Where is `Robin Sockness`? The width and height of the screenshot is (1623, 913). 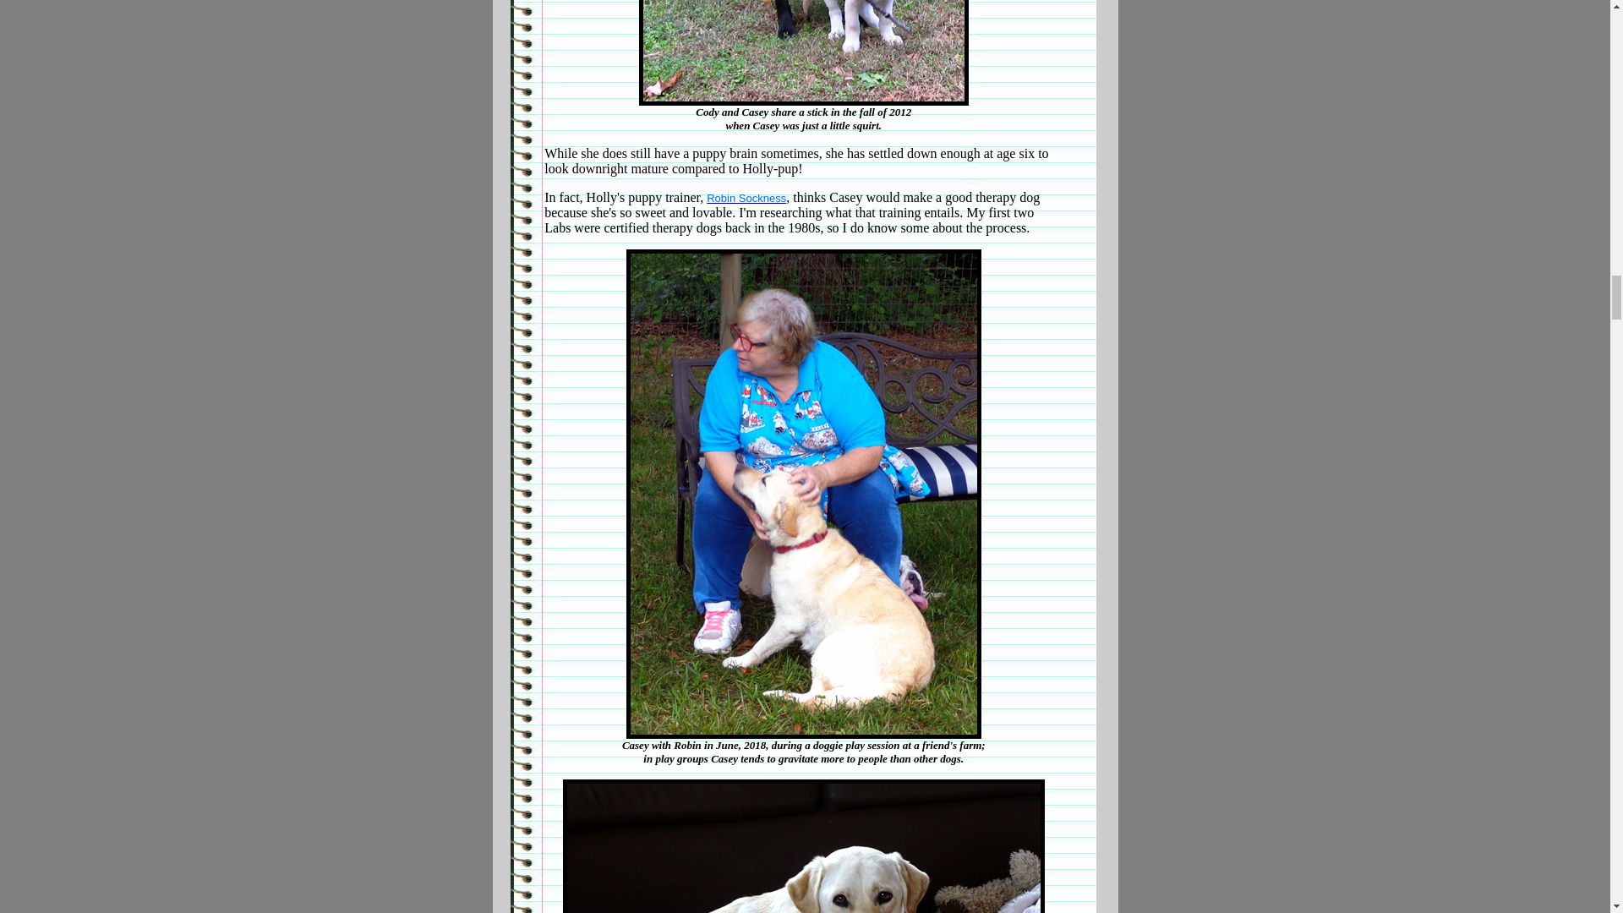 Robin Sockness is located at coordinates (746, 198).